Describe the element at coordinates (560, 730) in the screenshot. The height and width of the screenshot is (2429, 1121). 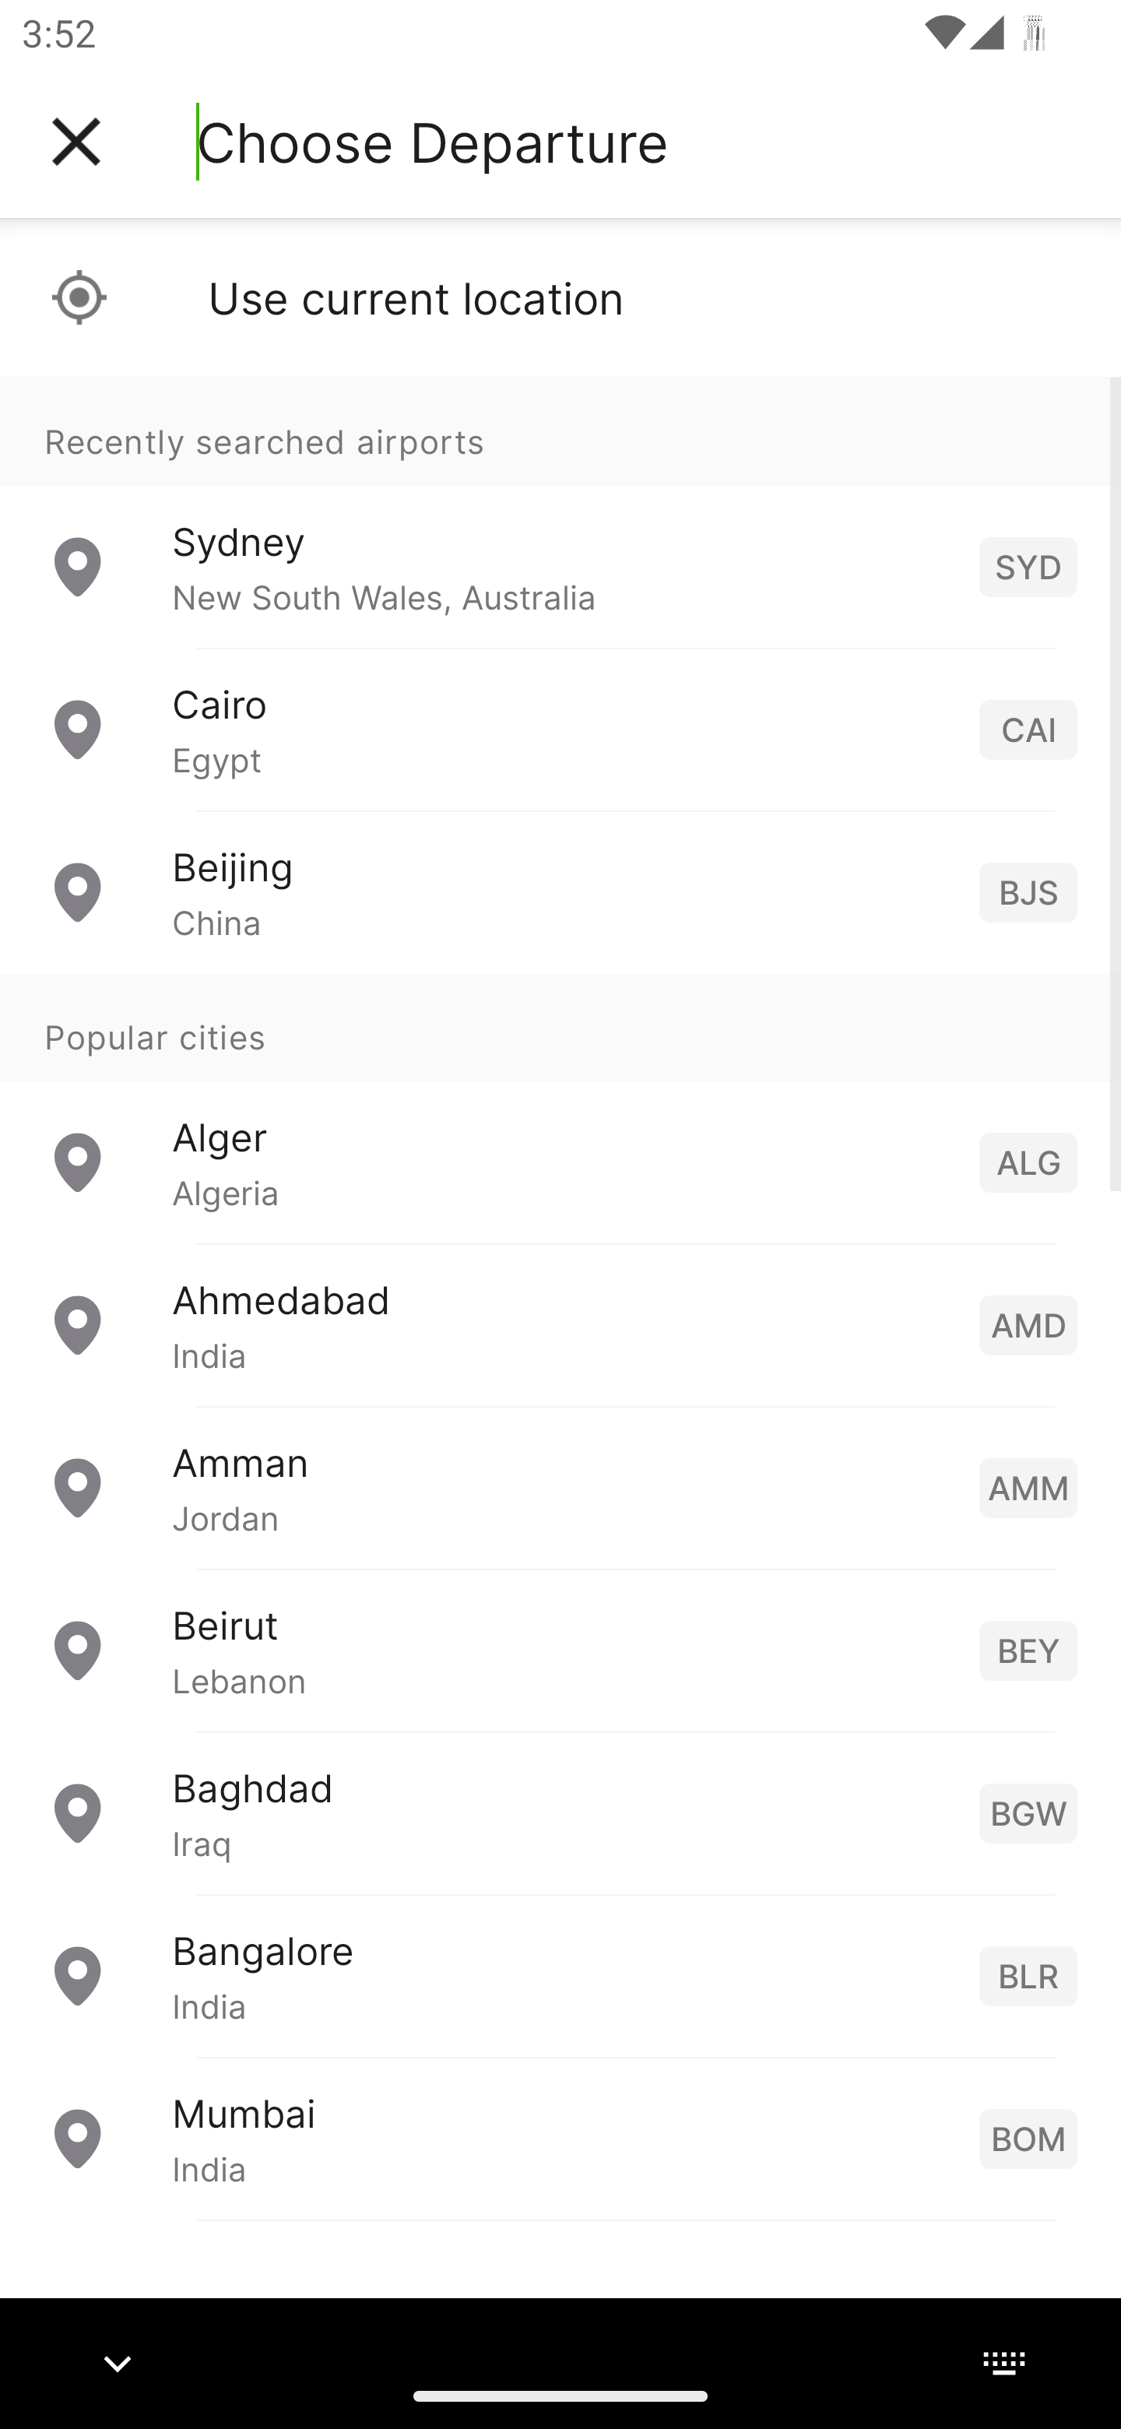
I see `Cairo Egypt CAI` at that location.